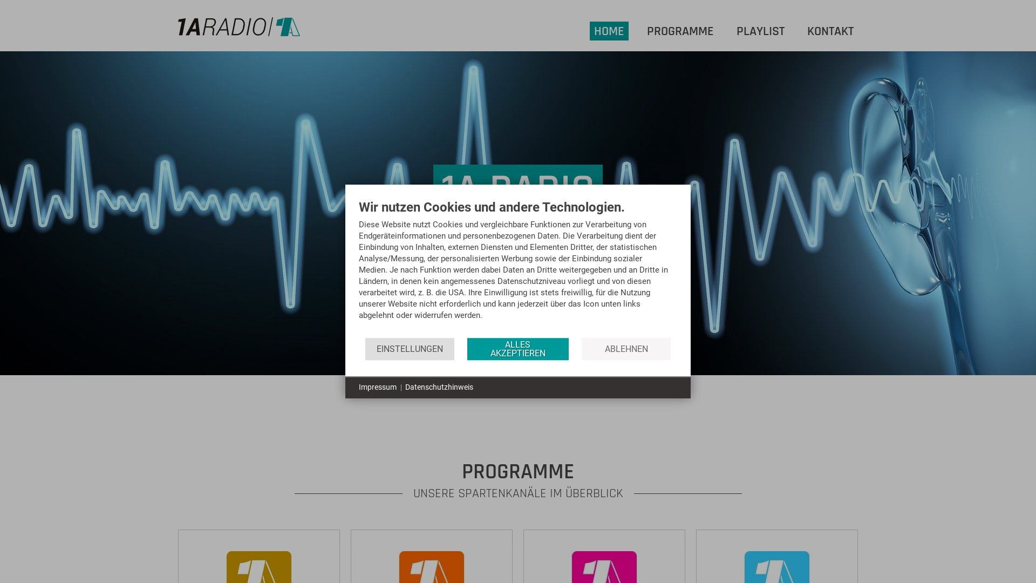 Image resolution: width=1036 pixels, height=583 pixels. Describe the element at coordinates (439, 388) in the screenshot. I see `Datenschutzhinweis` at that location.